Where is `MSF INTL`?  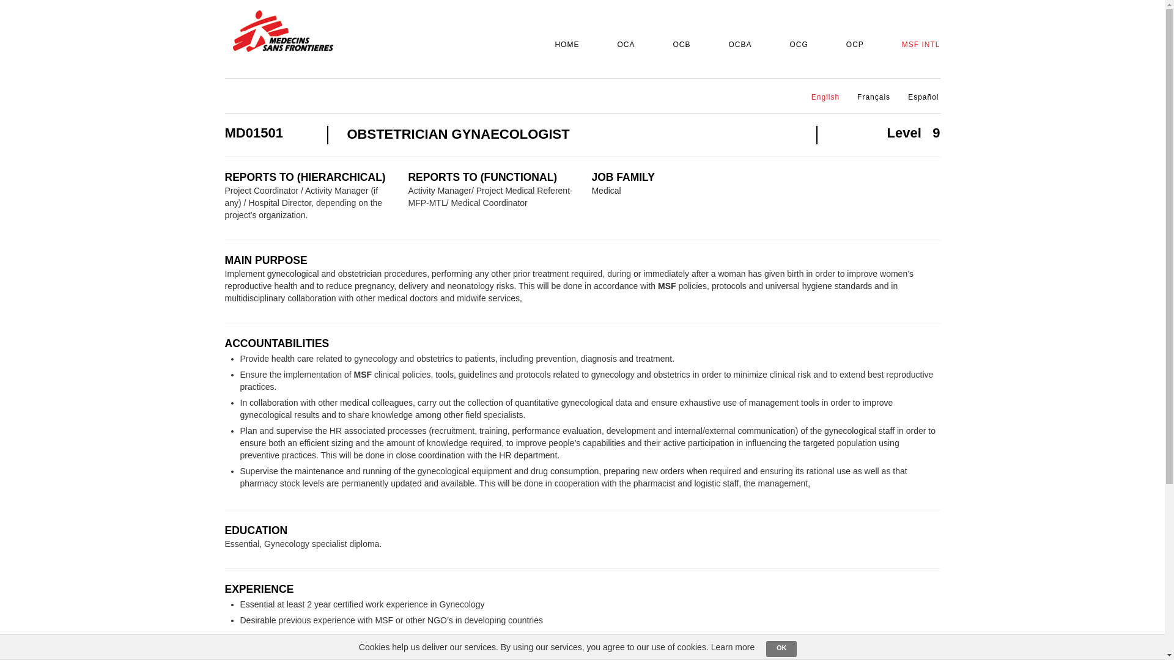
MSF INTL is located at coordinates (917, 45).